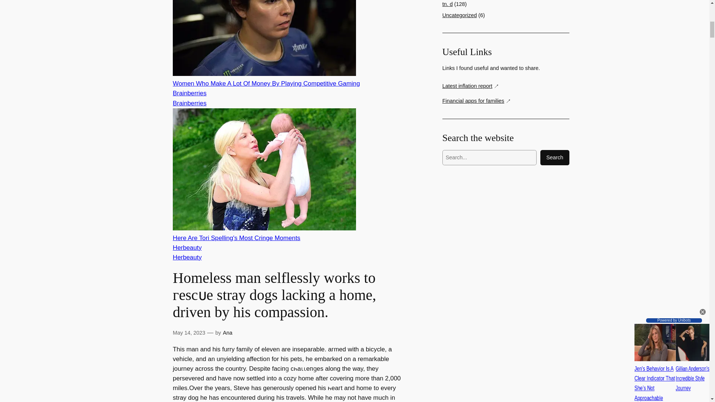 The width and height of the screenshot is (715, 402). What do you see at coordinates (471, 86) in the screenshot?
I see `Latest inflation report` at bounding box center [471, 86].